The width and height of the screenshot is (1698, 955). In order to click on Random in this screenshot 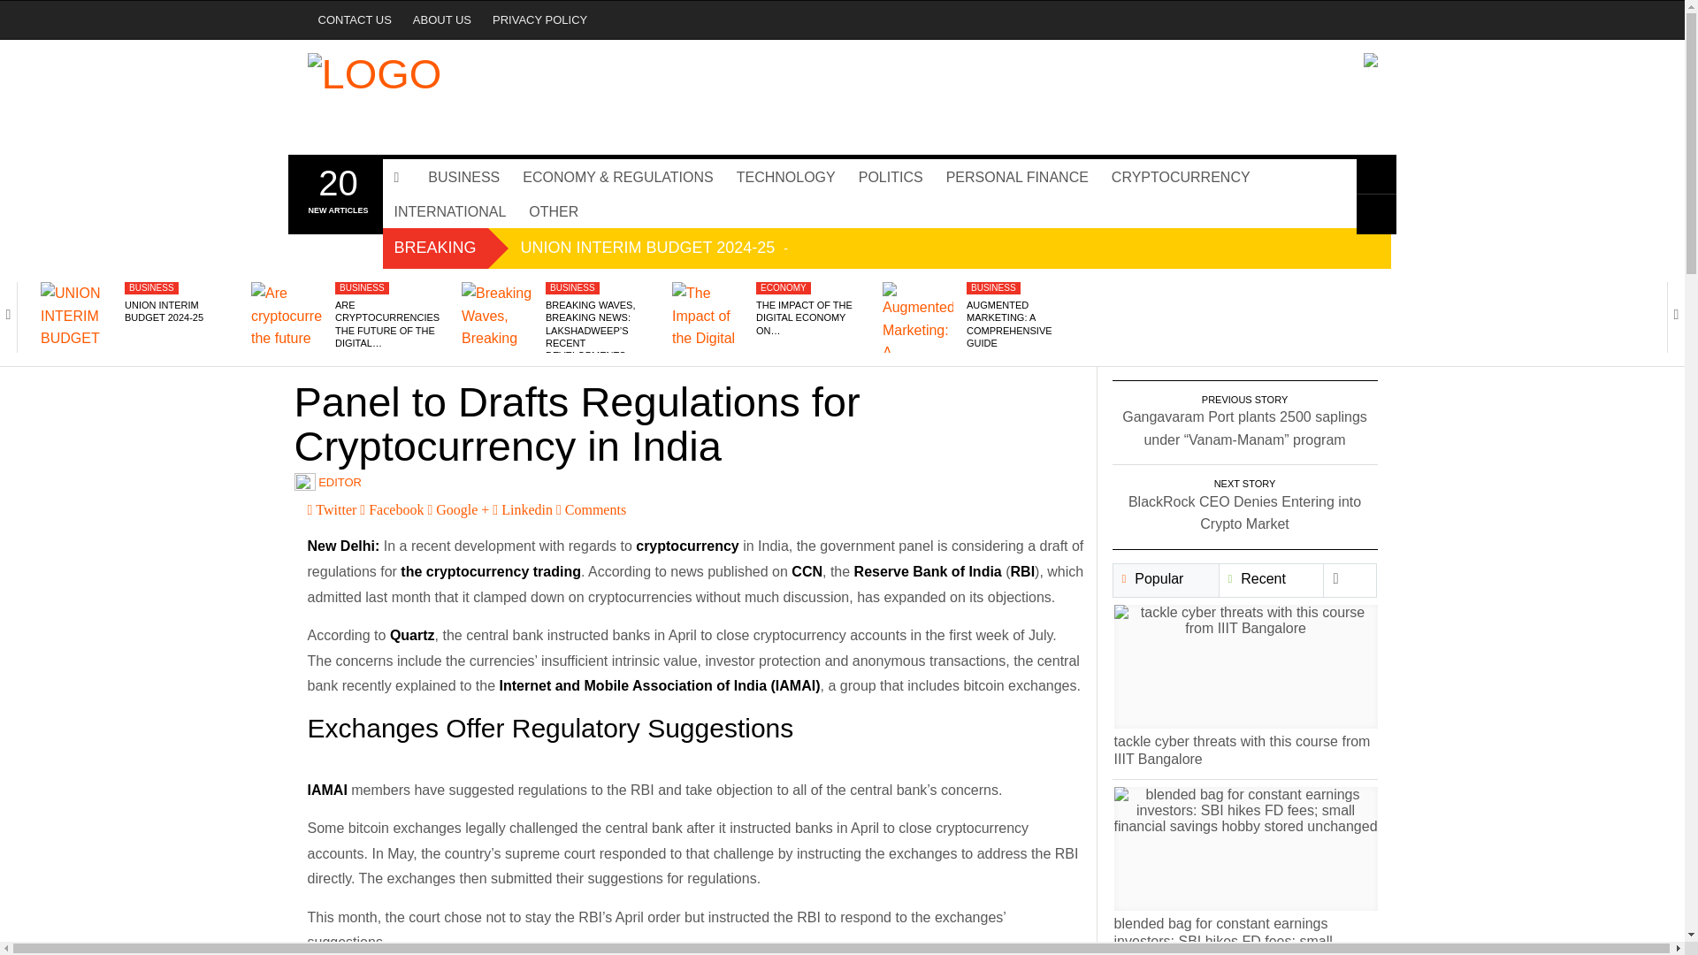, I will do `click(1376, 202)`.